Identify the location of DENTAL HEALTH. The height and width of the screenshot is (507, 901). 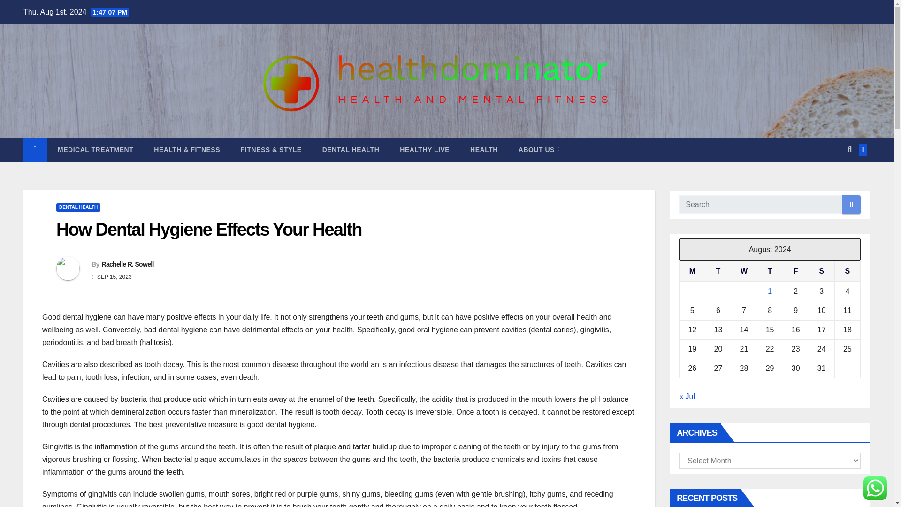
(78, 207).